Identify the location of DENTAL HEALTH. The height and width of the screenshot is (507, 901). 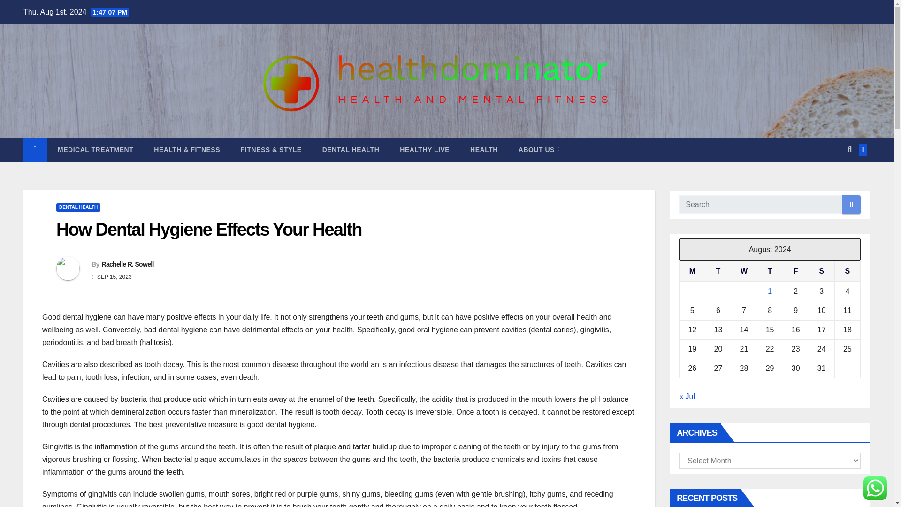
(78, 207).